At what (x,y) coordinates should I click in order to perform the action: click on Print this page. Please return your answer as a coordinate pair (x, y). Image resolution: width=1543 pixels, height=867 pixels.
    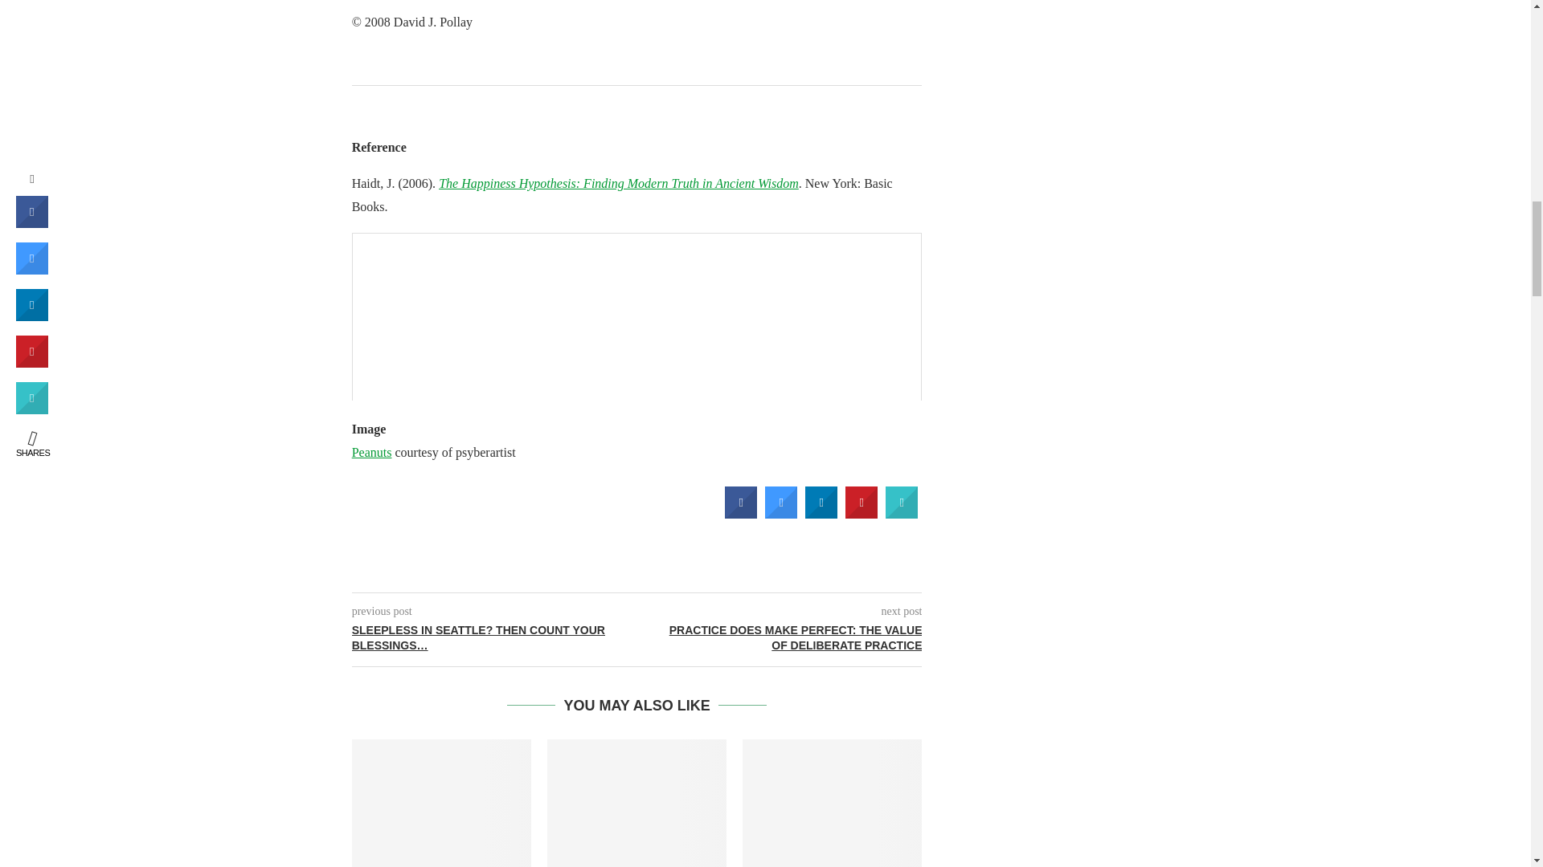
    Looking at the image, I should click on (902, 514).